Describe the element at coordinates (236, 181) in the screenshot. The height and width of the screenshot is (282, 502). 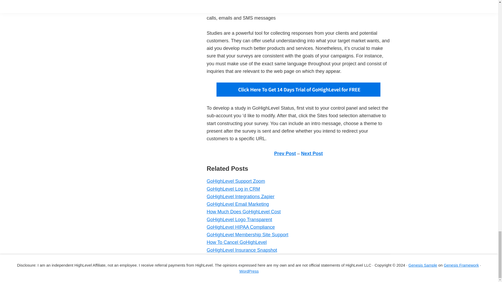
I see `GoHighLevel Support Zoom` at that location.